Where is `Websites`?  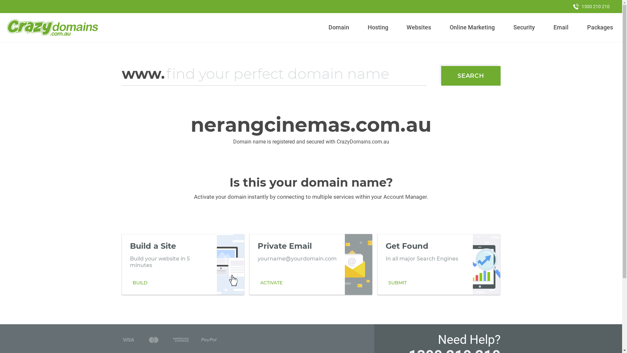
Websites is located at coordinates (419, 27).